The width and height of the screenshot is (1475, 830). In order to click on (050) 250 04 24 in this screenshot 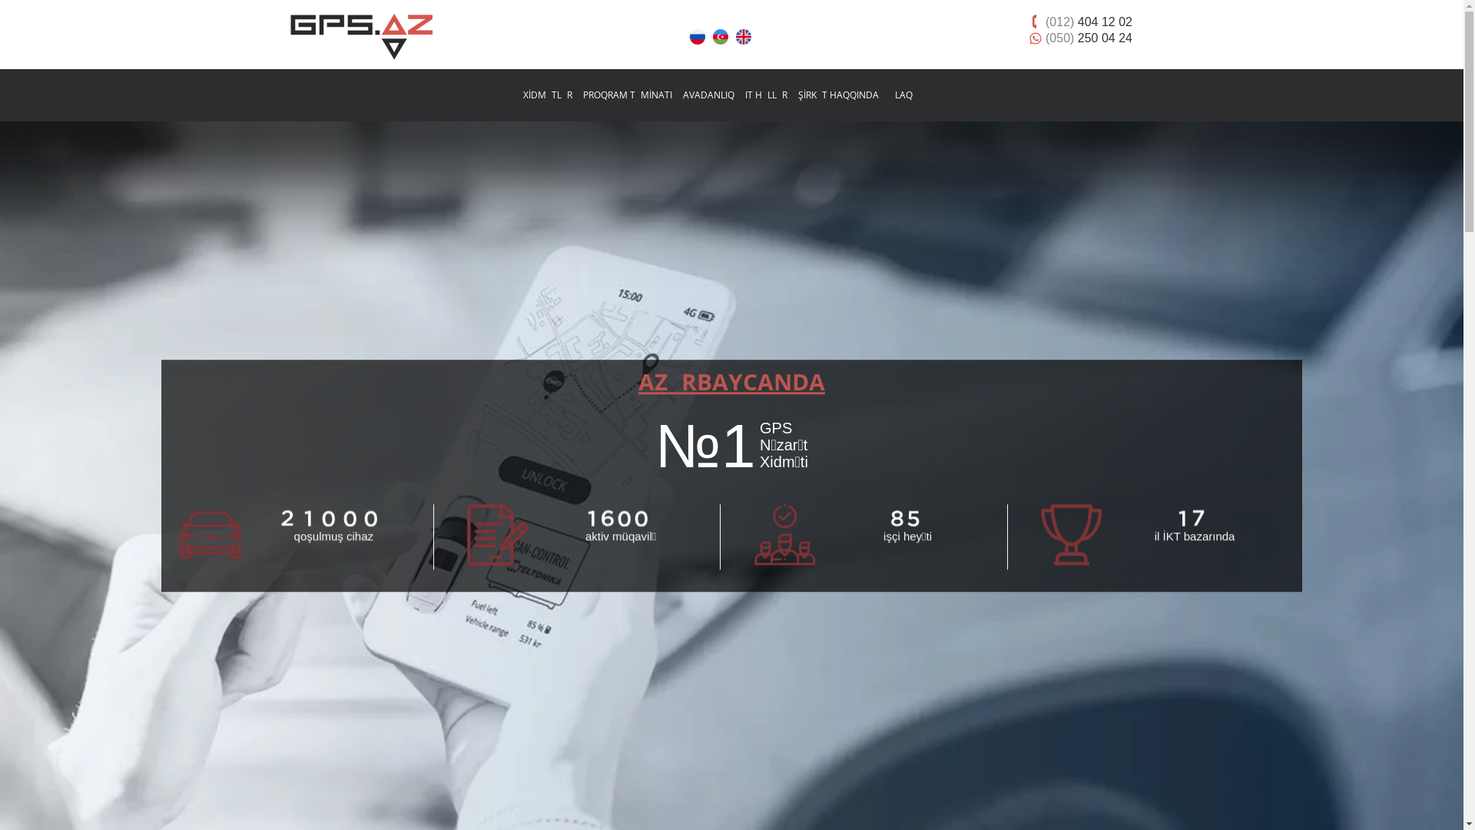, I will do `click(1089, 38)`.